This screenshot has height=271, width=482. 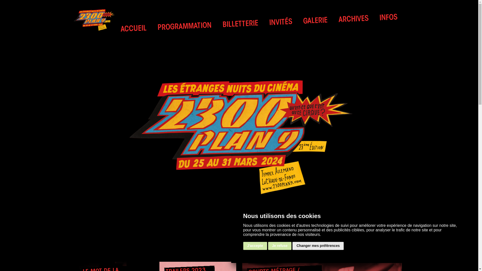 I want to click on J'accepte, so click(x=255, y=246).